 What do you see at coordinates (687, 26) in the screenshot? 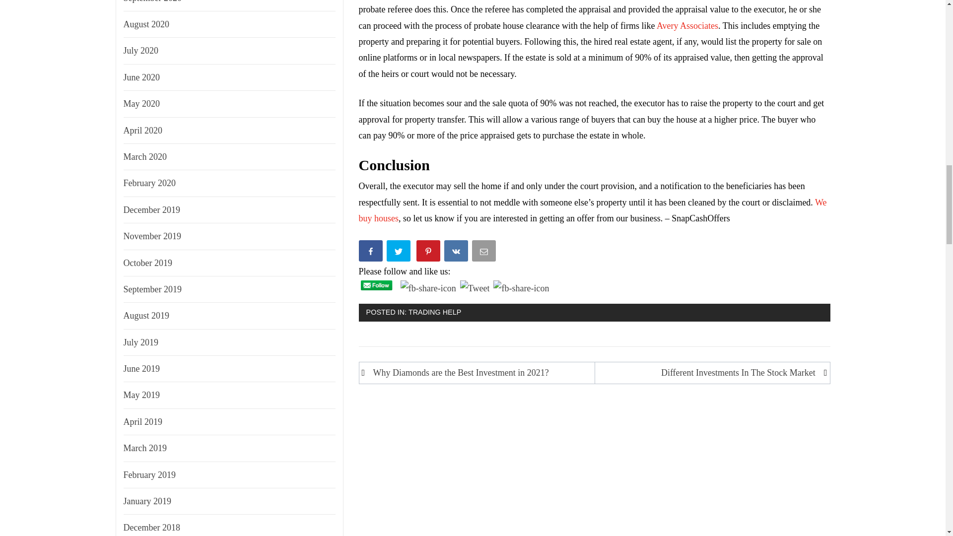
I see `Avery Associates` at bounding box center [687, 26].